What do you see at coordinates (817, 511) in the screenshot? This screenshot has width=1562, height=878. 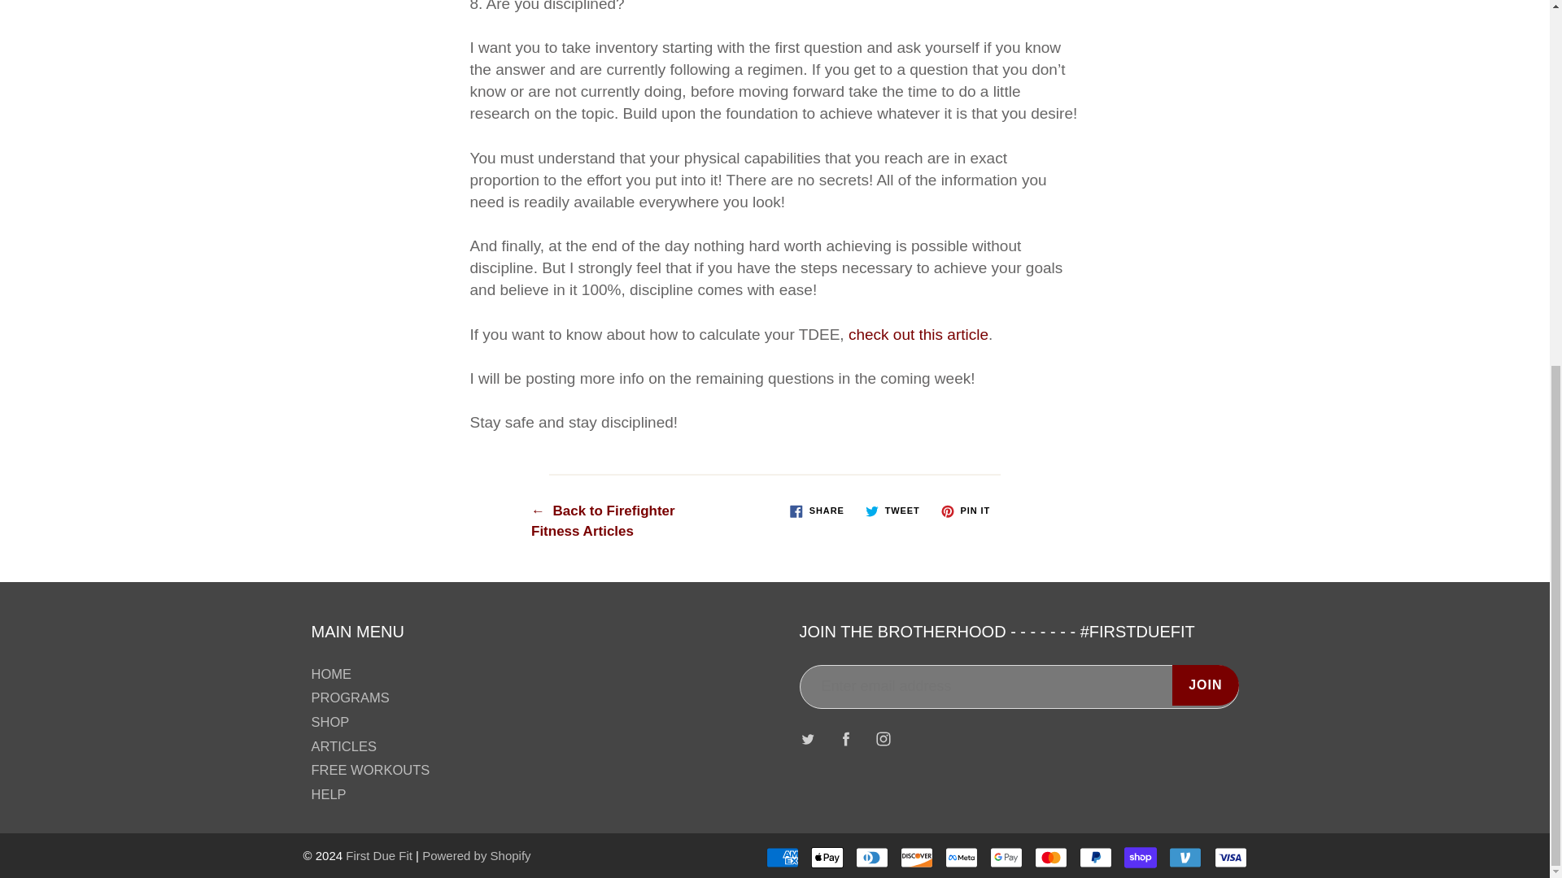 I see `Share on Facebook` at bounding box center [817, 511].